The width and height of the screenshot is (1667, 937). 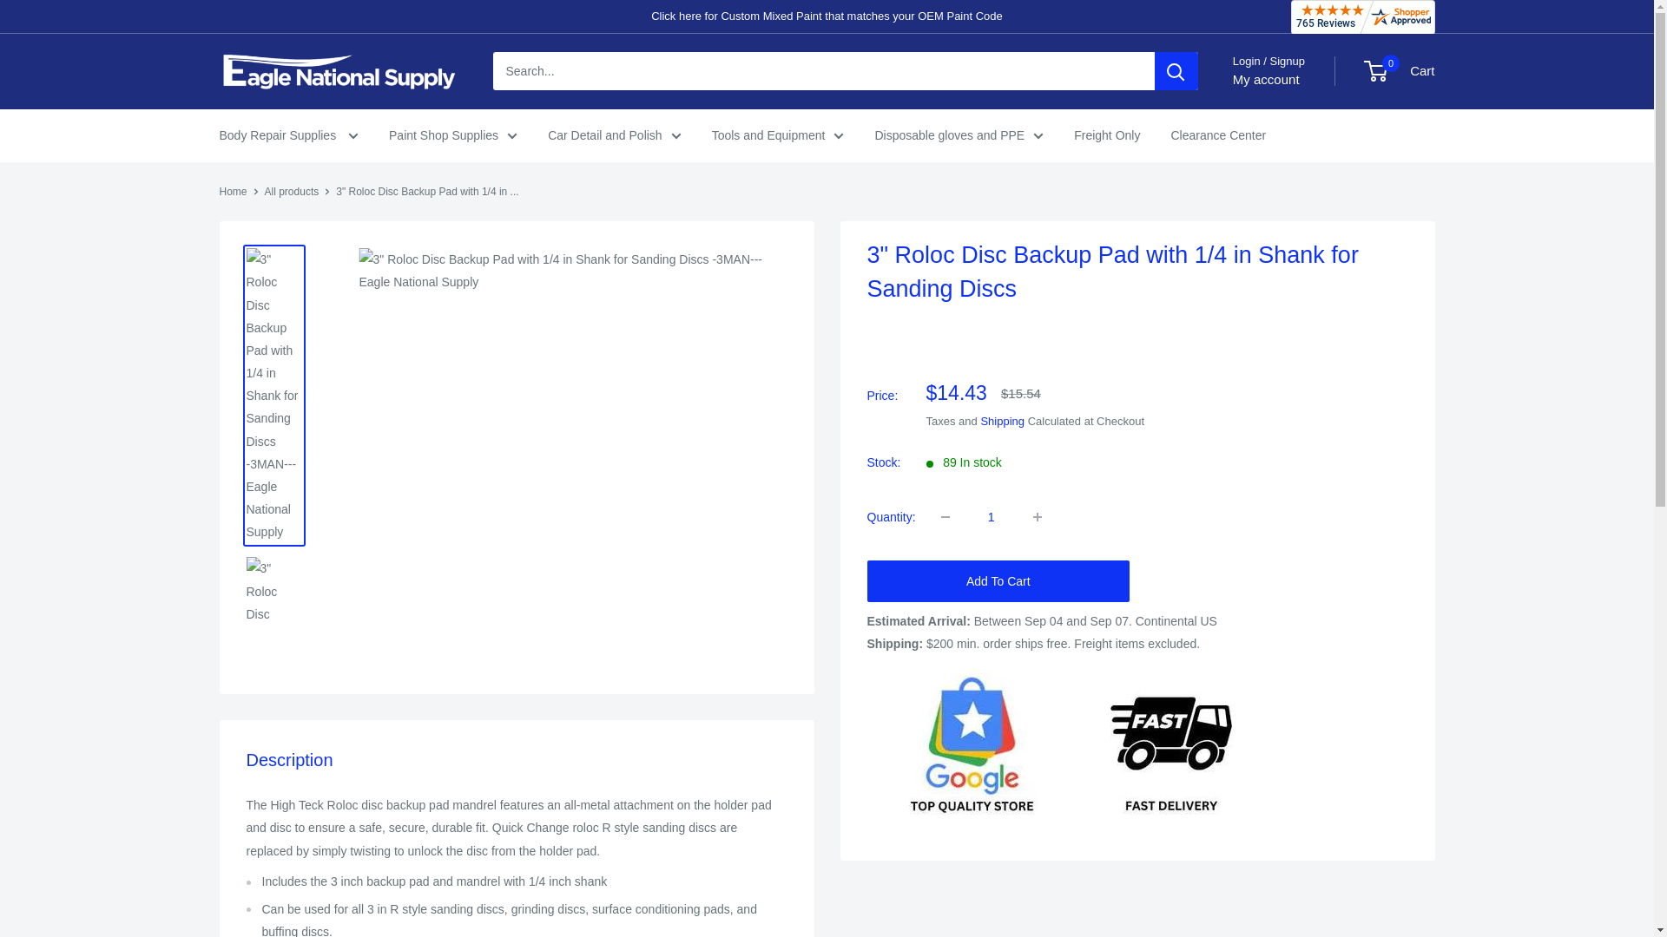 What do you see at coordinates (1037, 516) in the screenshot?
I see `Increase quantity by 1` at bounding box center [1037, 516].